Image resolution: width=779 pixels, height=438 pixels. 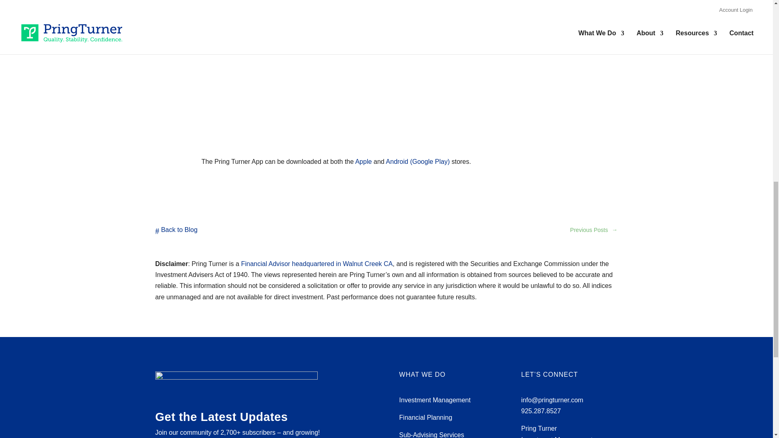 What do you see at coordinates (426, 417) in the screenshot?
I see `Financial Planning` at bounding box center [426, 417].